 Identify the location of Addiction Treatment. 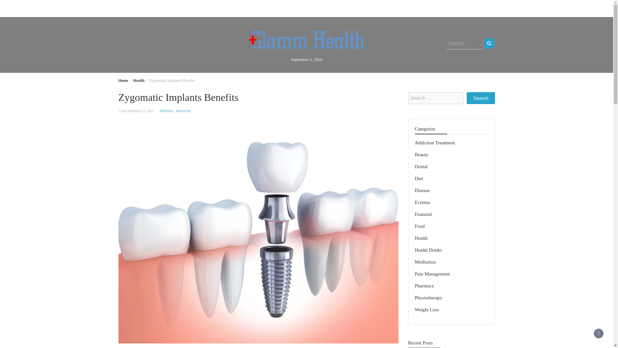
(435, 143).